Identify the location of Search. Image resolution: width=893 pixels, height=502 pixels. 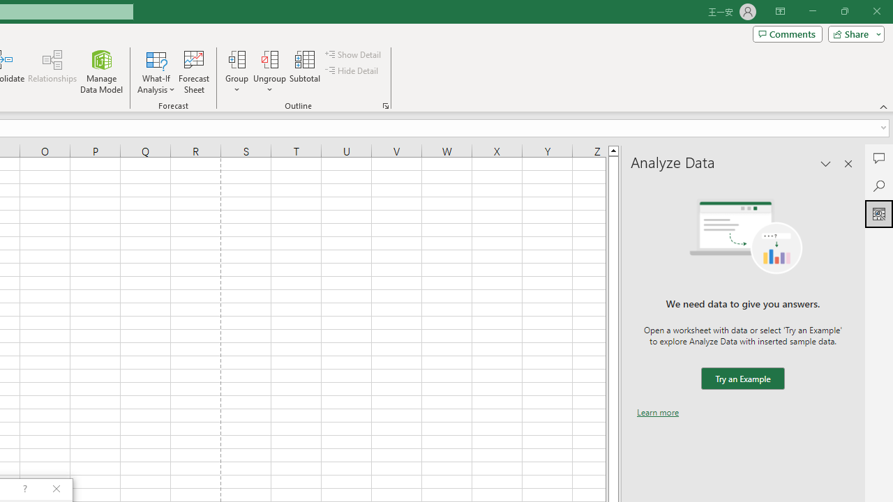
(879, 185).